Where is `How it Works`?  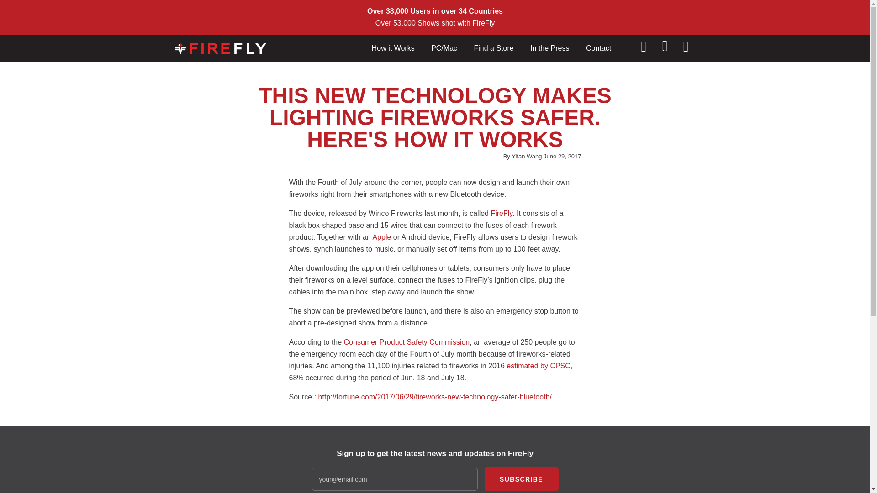 How it Works is located at coordinates (393, 48).